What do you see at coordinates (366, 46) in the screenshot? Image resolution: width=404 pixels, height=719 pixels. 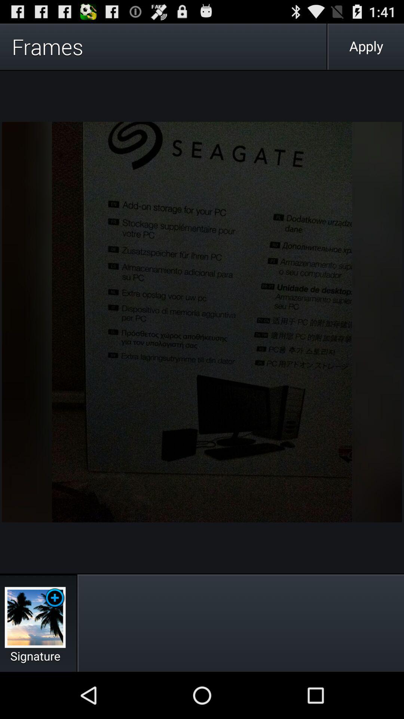 I see `jump to apply item` at bounding box center [366, 46].